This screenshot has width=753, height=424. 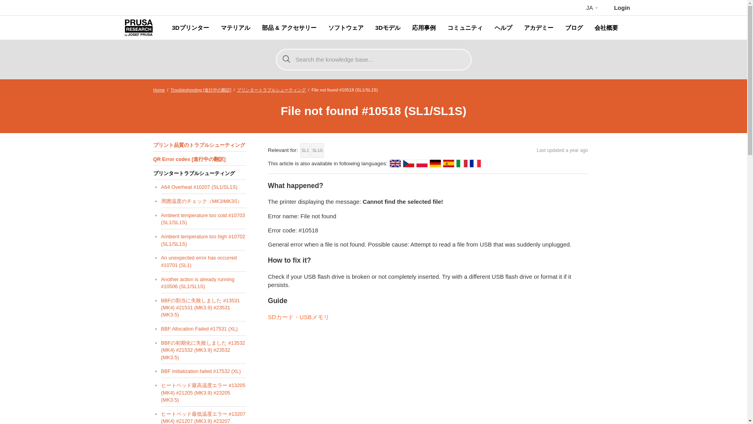 I want to click on Login, so click(x=622, y=7).